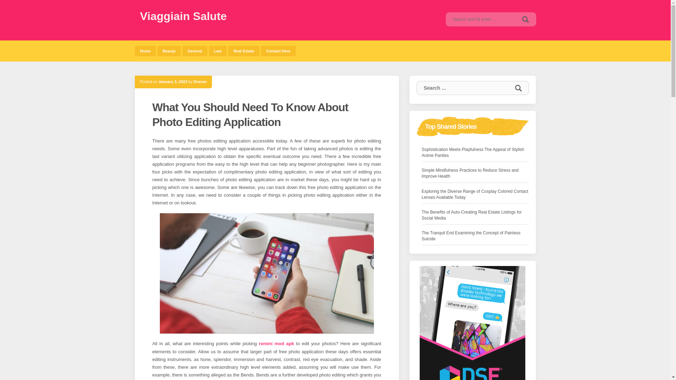  Describe the element at coordinates (278, 51) in the screenshot. I see `Contact Here` at that location.